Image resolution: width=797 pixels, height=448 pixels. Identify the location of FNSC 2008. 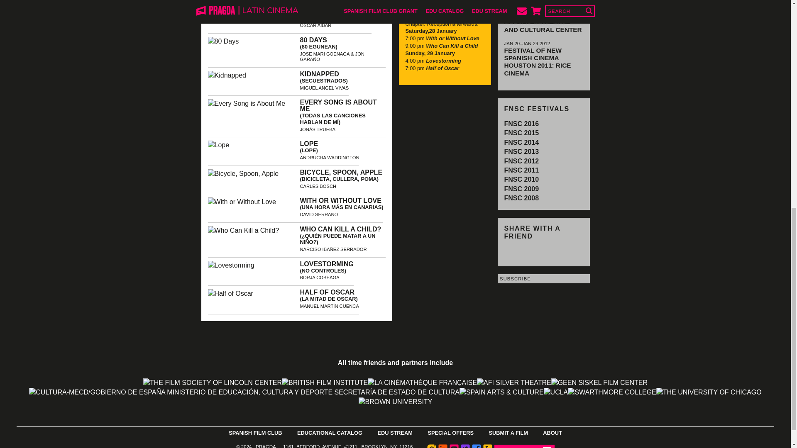
(521, 198).